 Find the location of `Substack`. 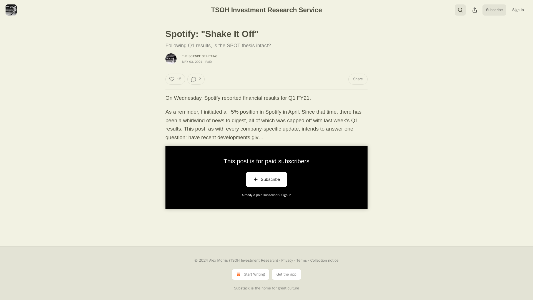

Substack is located at coordinates (242, 288).